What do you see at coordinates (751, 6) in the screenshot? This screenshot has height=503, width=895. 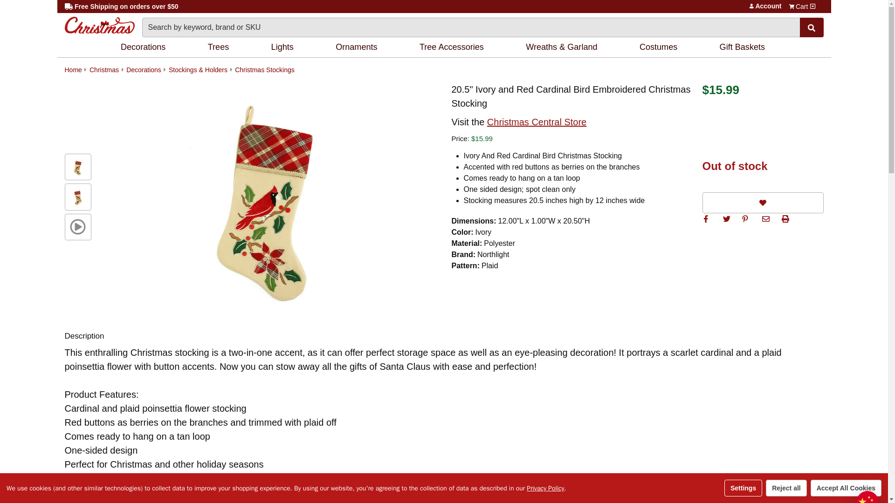 I see `Account` at bounding box center [751, 6].